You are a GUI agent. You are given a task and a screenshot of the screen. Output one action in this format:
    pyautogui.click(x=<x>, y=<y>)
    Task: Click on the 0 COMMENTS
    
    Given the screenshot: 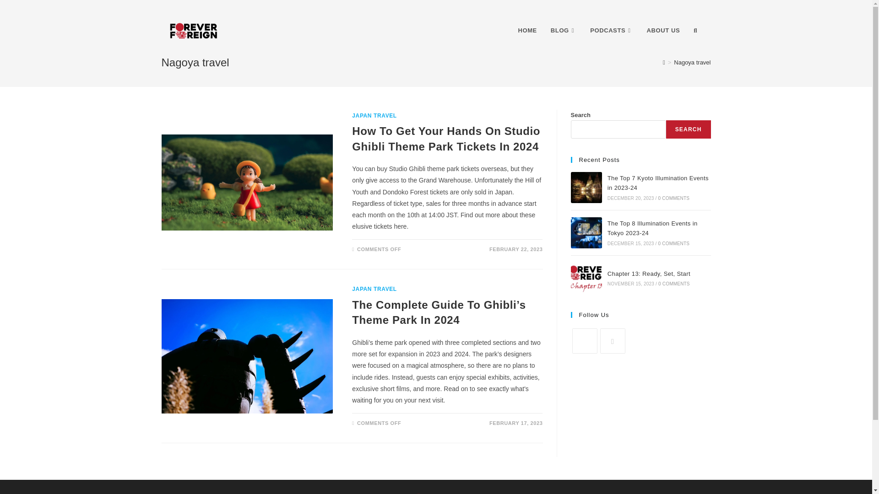 What is the action you would take?
    pyautogui.click(x=674, y=198)
    